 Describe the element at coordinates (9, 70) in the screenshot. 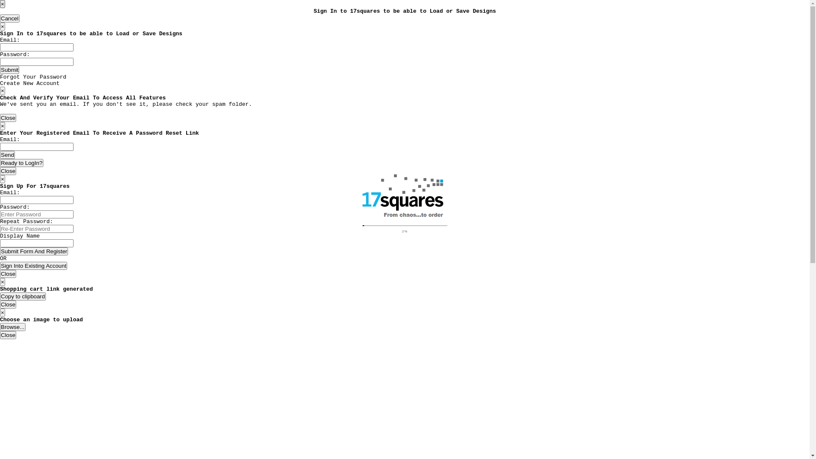

I see `Submit` at that location.